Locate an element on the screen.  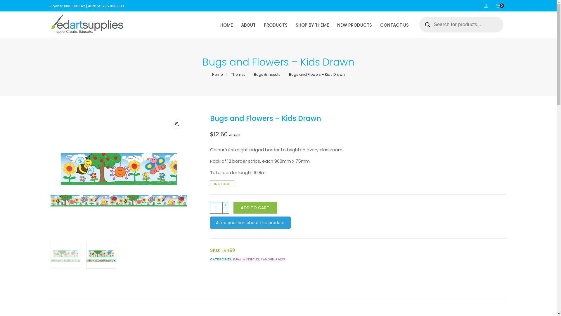
Educational Art Supplies is located at coordinates (86, 32).